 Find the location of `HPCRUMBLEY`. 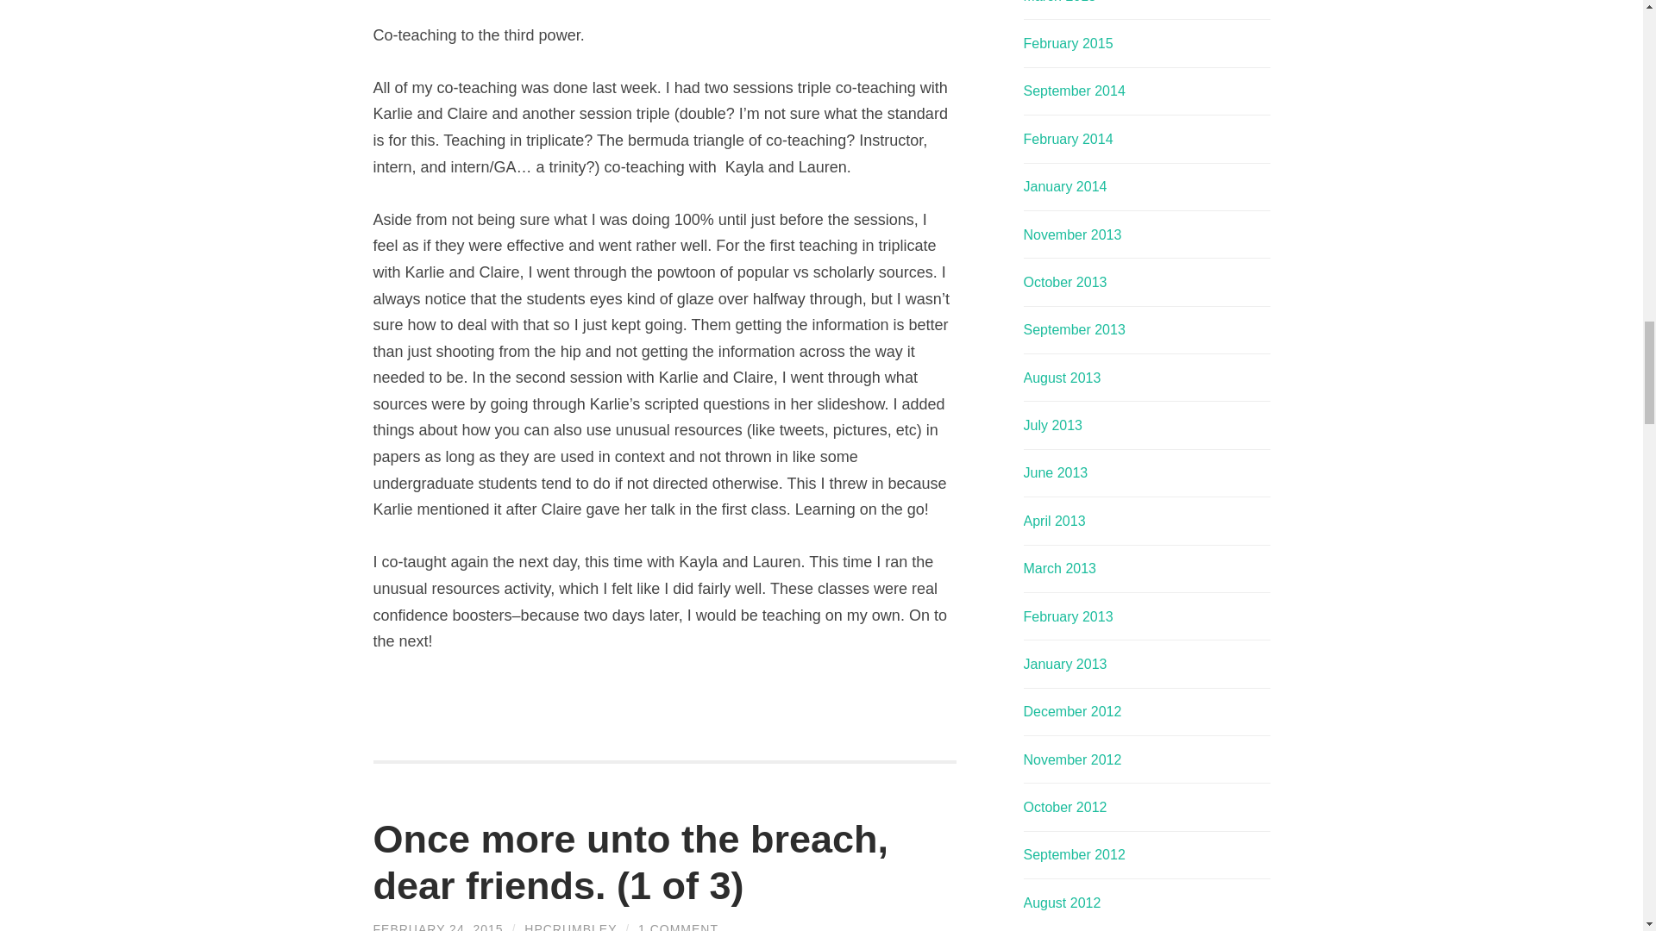

HPCRUMBLEY is located at coordinates (570, 927).